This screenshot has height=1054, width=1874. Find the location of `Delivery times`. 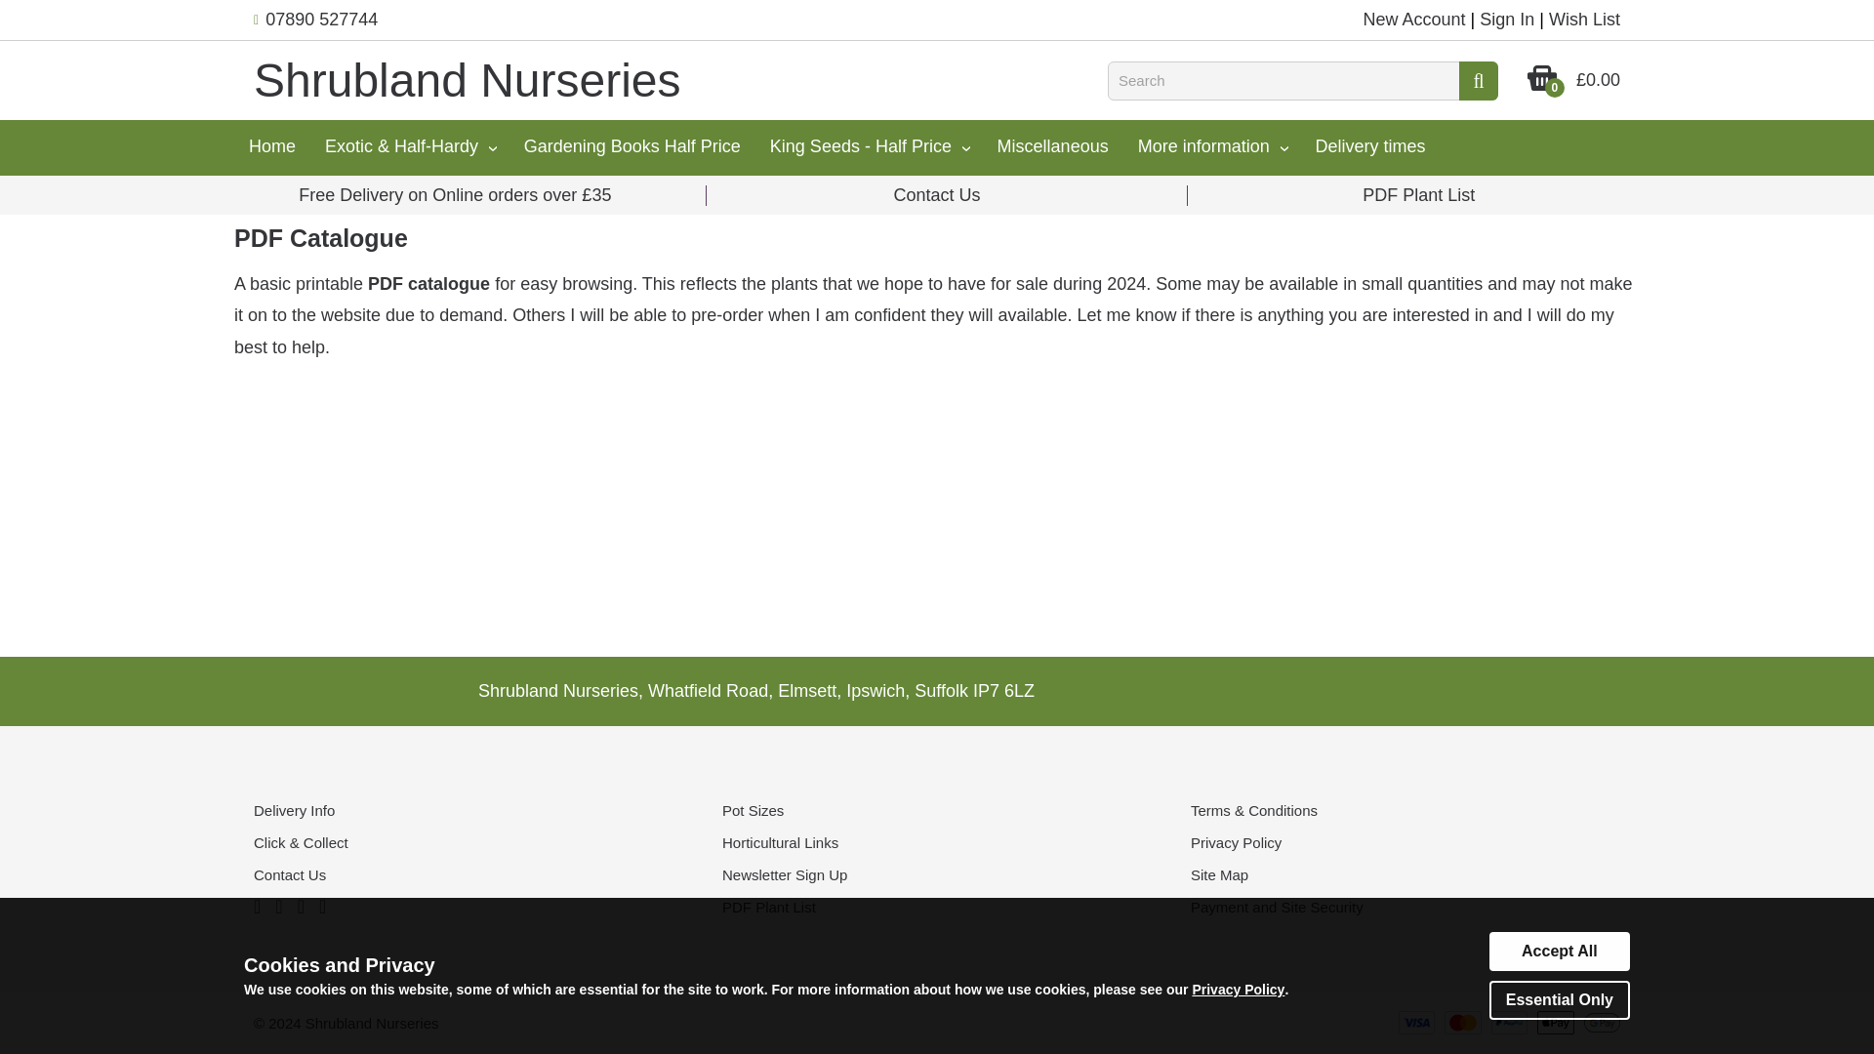

Delivery times is located at coordinates (1369, 146).